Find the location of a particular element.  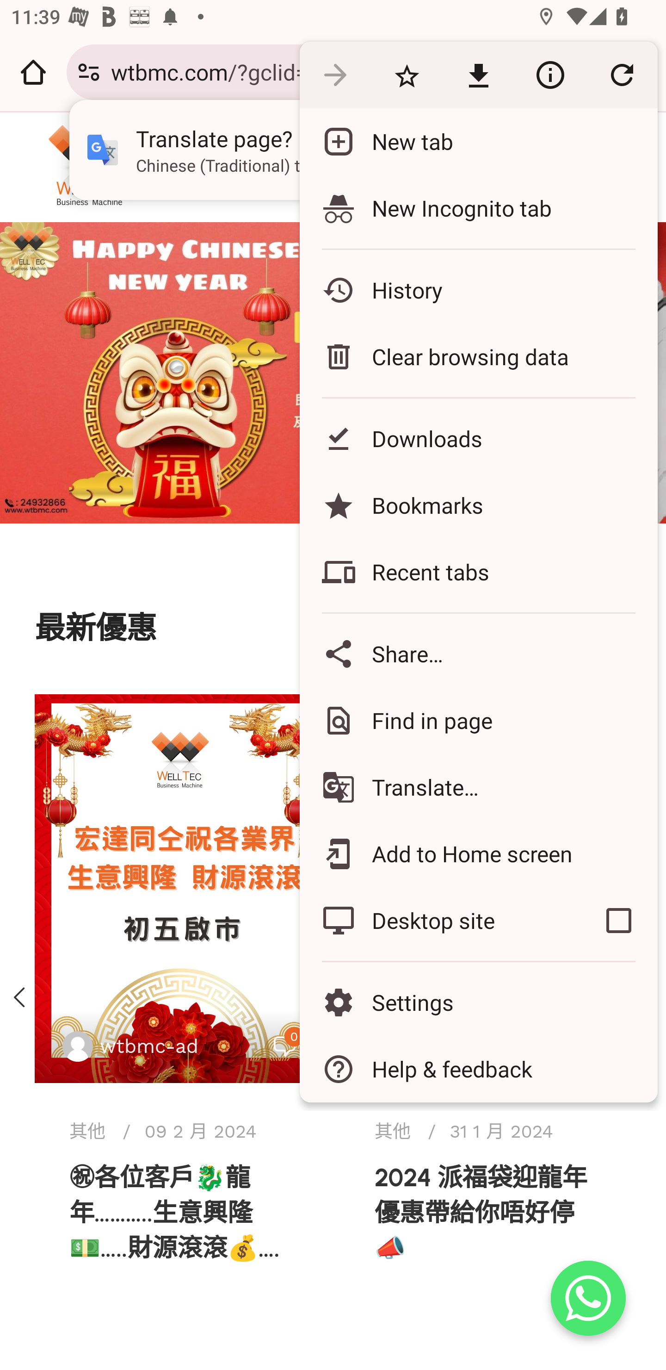

Downloads is located at coordinates (479, 439).